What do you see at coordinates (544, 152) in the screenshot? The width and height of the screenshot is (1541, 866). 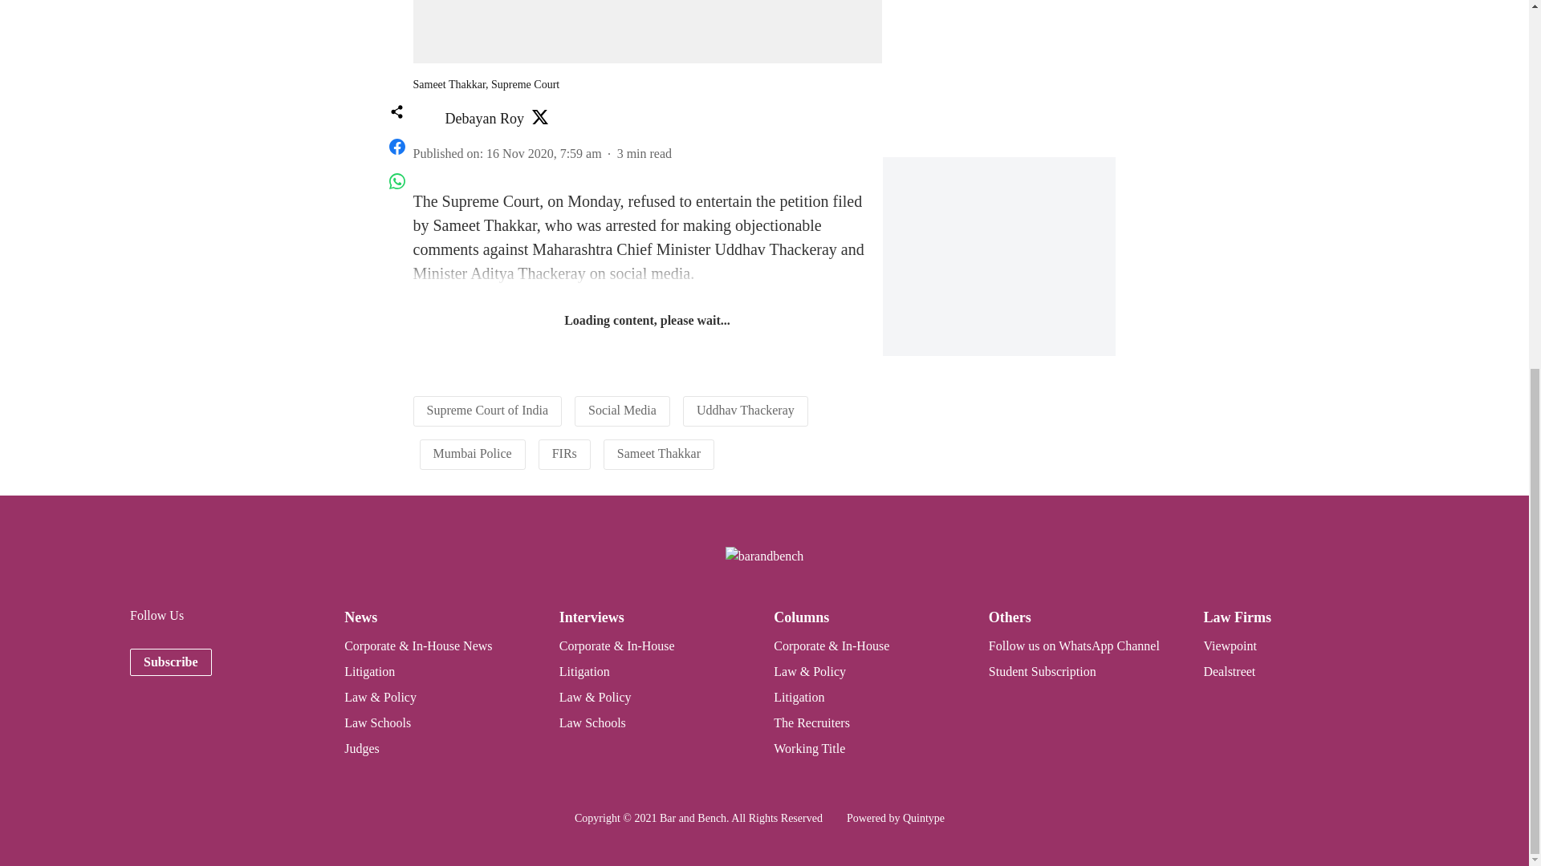 I see `2020-11-16 07:59` at bounding box center [544, 152].